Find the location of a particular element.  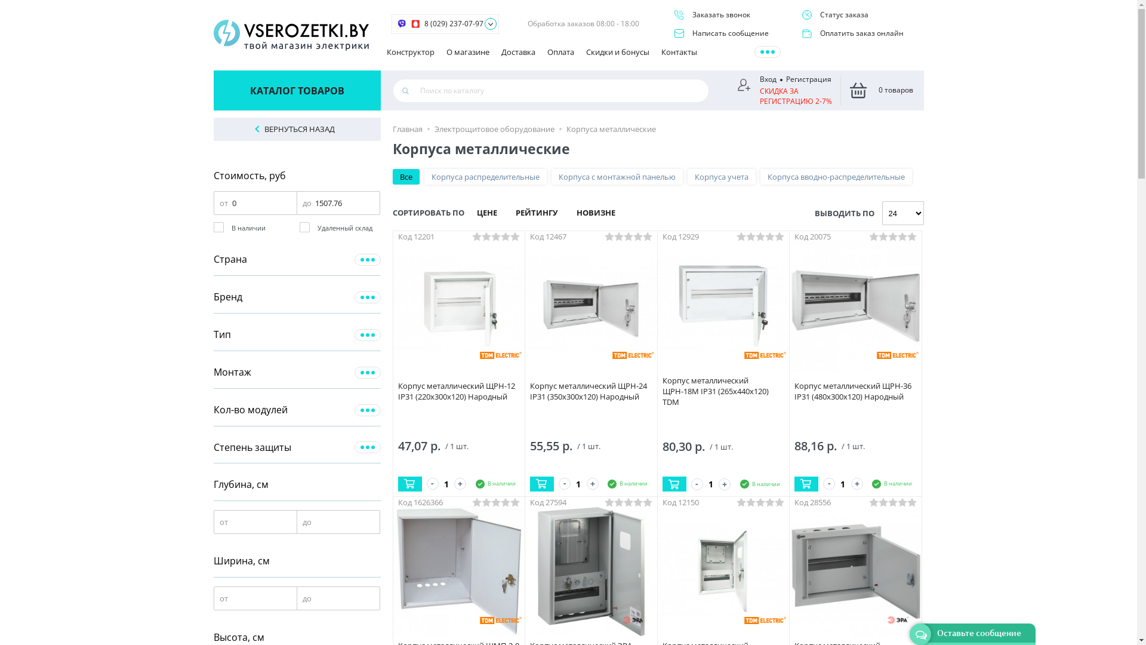

+ is located at coordinates (857, 484).